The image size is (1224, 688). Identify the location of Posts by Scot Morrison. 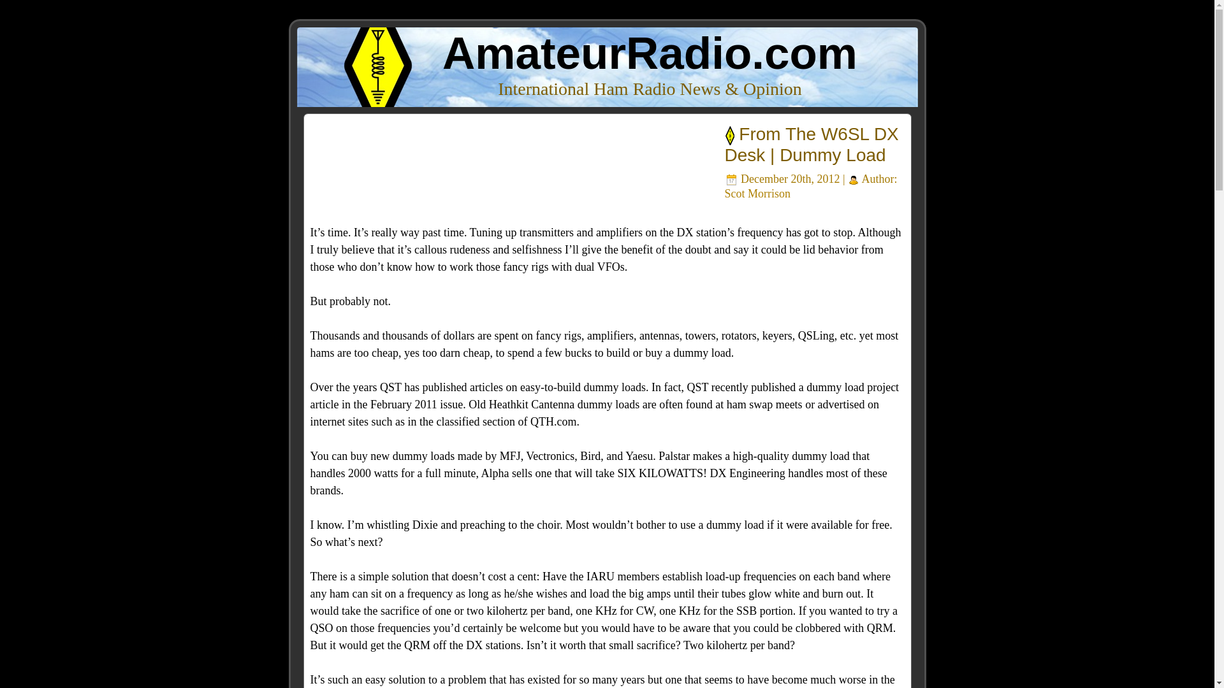
(757, 194).